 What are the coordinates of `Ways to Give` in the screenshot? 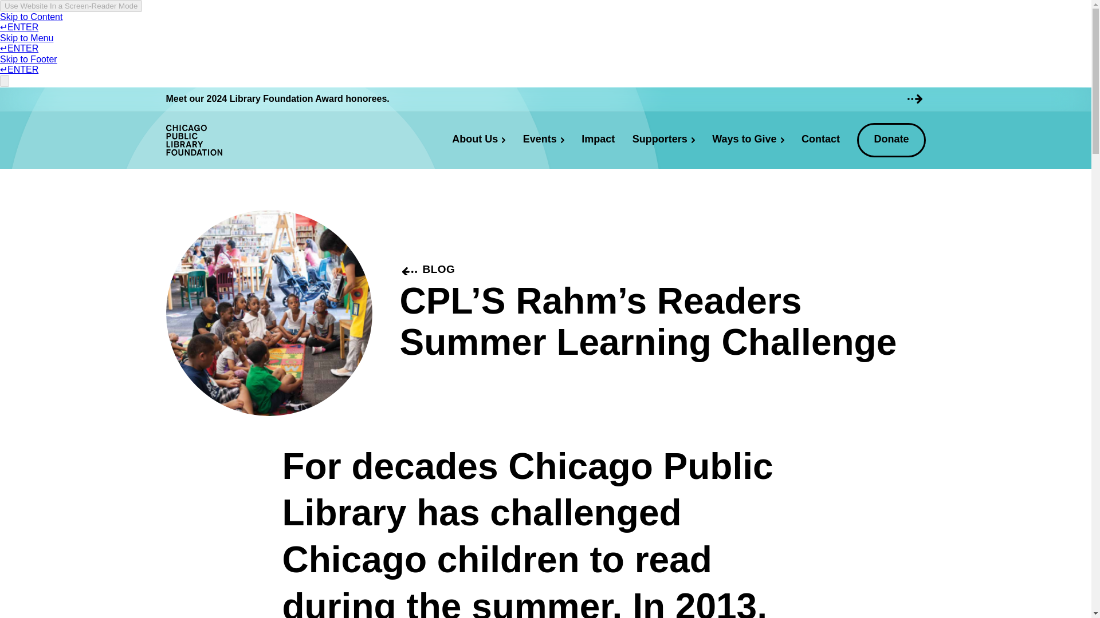 It's located at (748, 140).